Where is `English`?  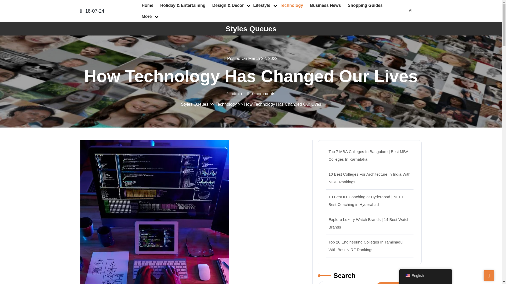
English is located at coordinates (407, 276).